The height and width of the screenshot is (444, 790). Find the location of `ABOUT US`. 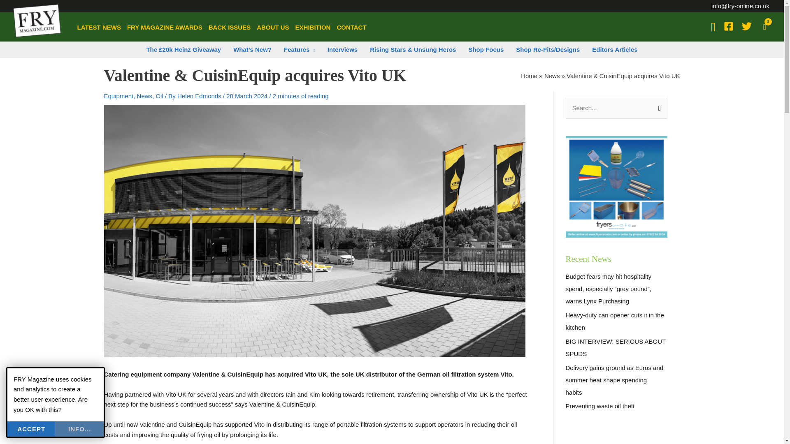

ABOUT US is located at coordinates (273, 27).